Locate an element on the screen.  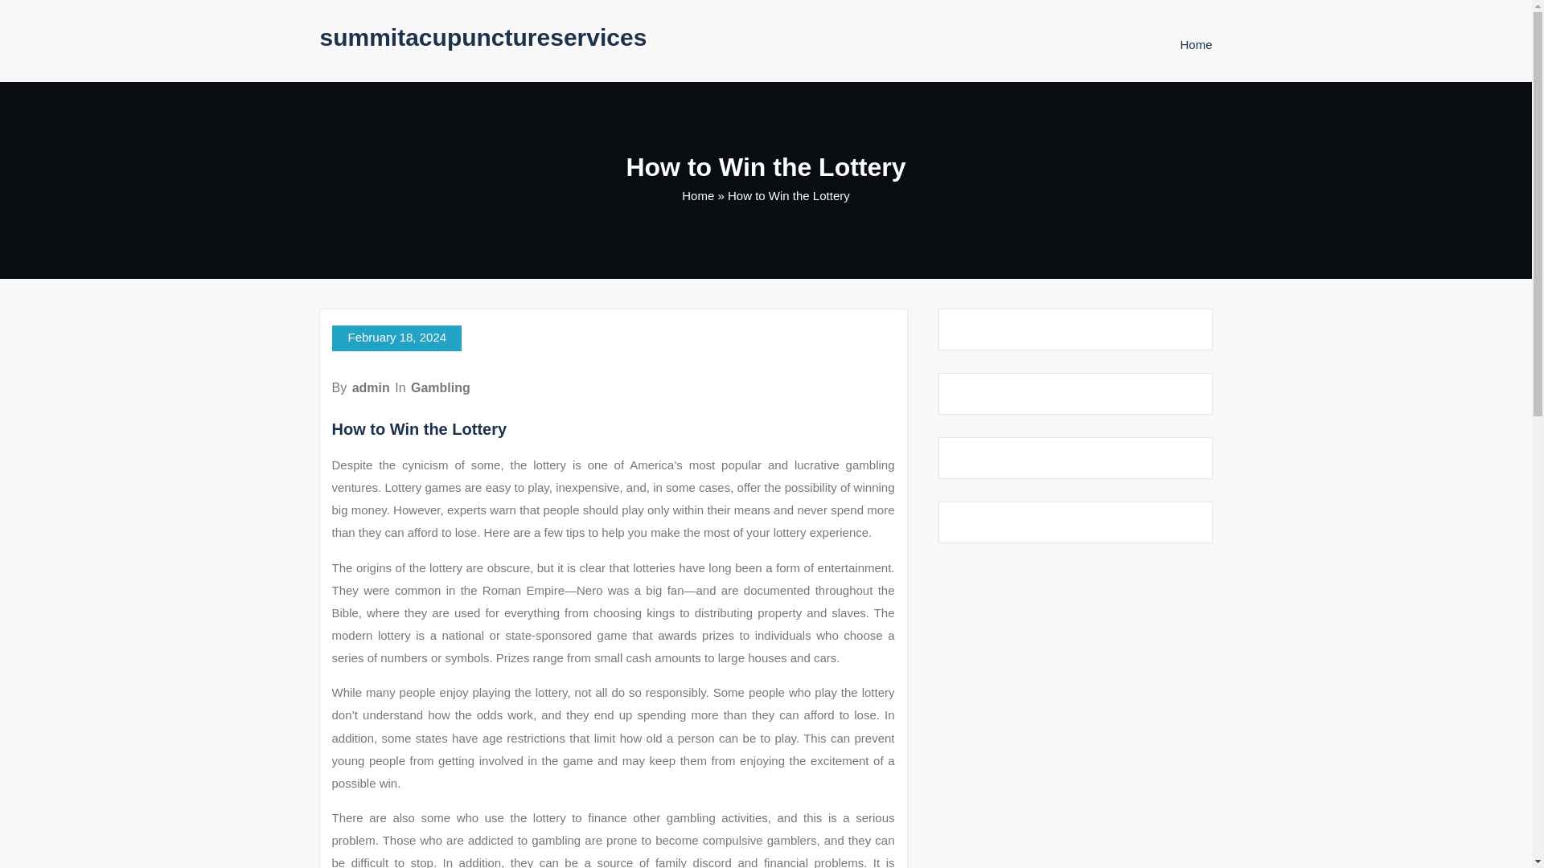
February 18, 2024 is located at coordinates (396, 338).